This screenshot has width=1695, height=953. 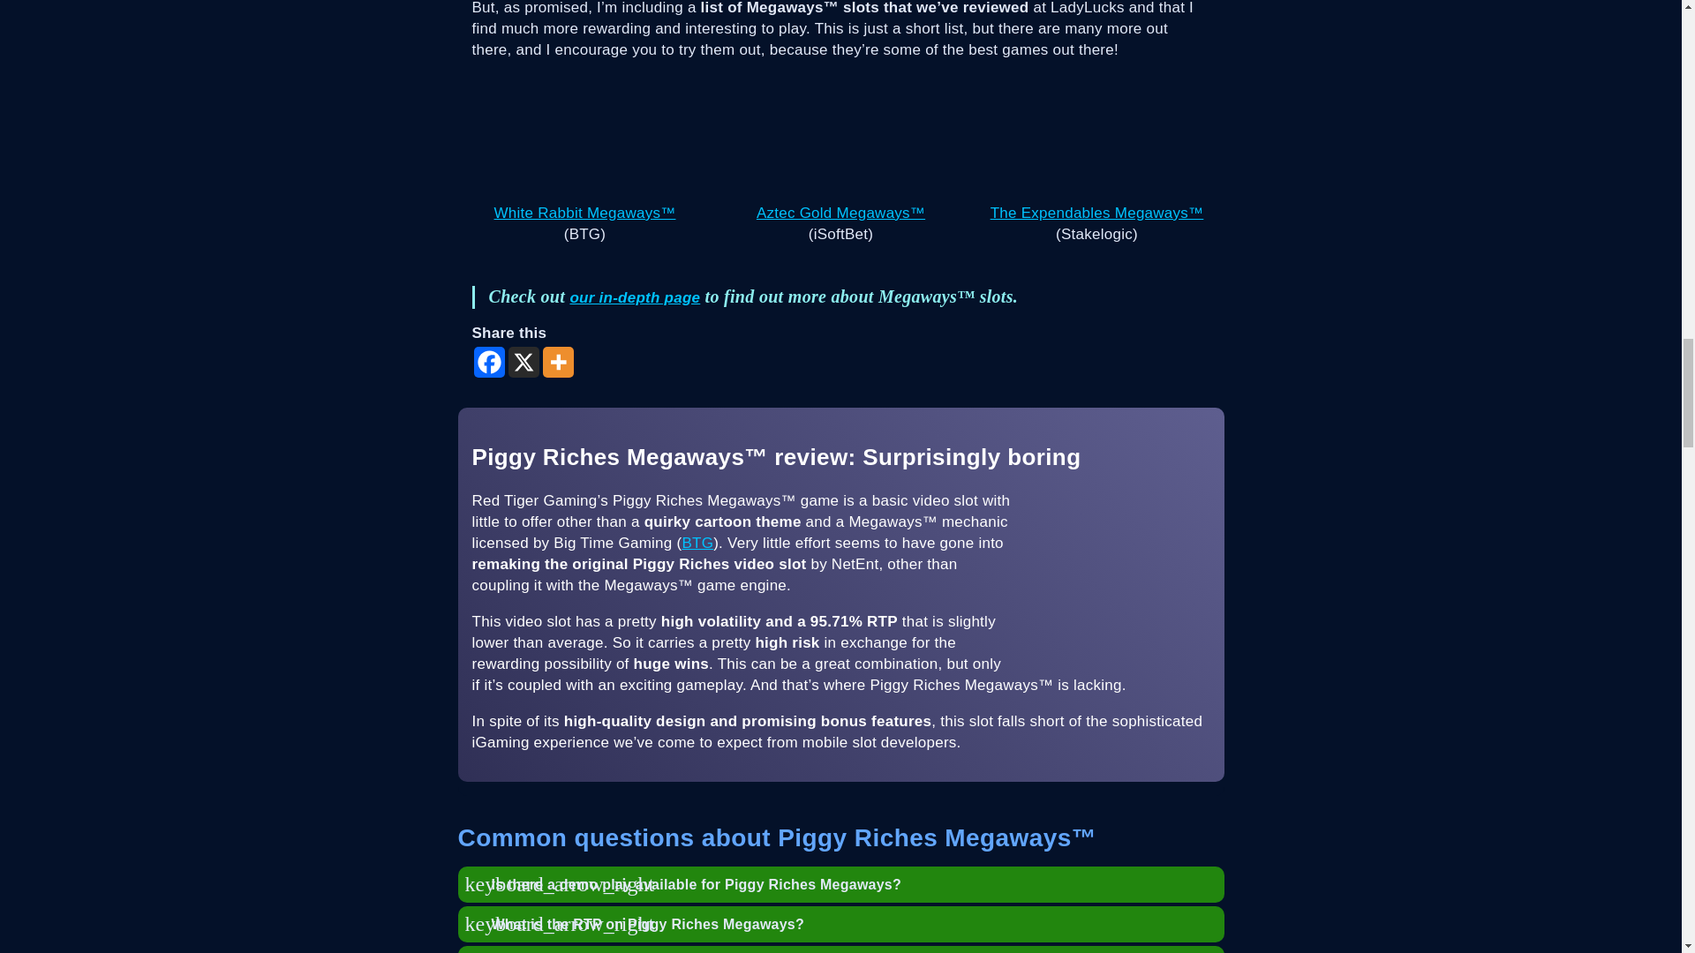 I want to click on Facebook, so click(x=487, y=362).